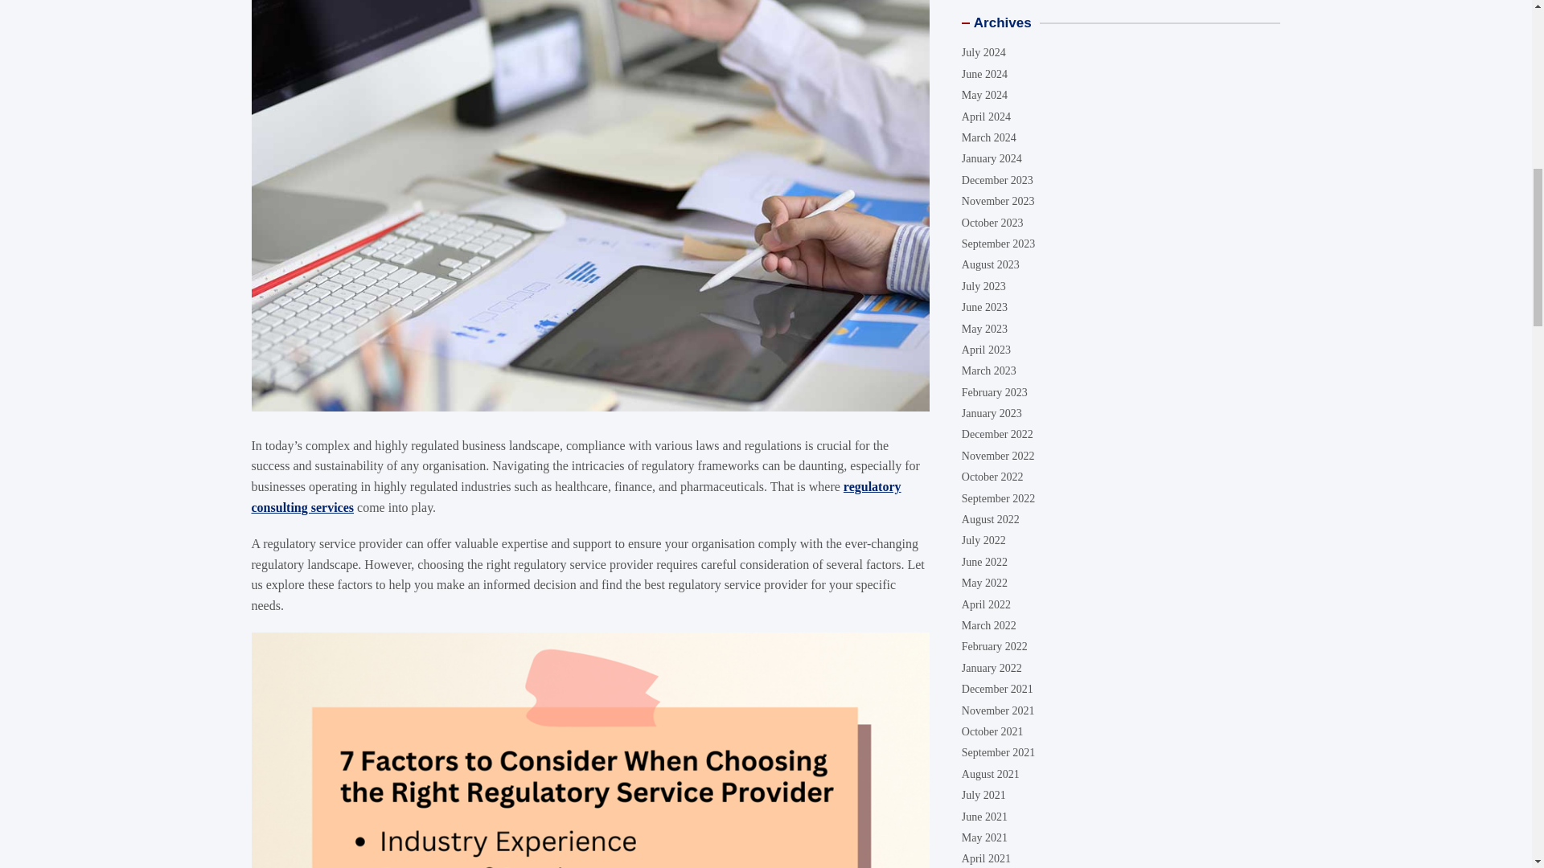  Describe the element at coordinates (998, 244) in the screenshot. I see `September 2023` at that location.